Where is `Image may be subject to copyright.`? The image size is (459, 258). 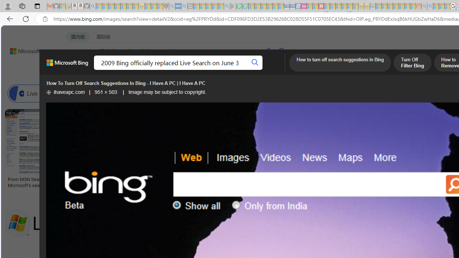
Image may be subject to copyright. is located at coordinates (167, 92).